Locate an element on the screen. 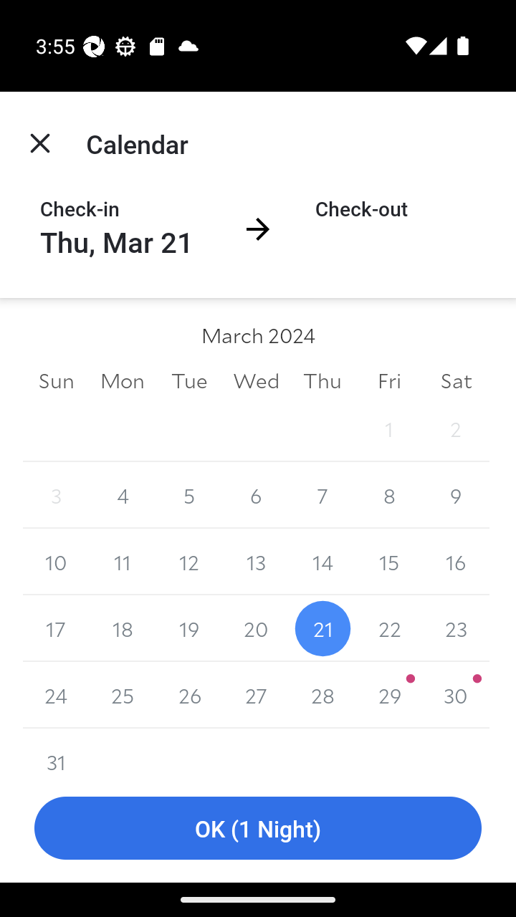  11 11 March 2024 is located at coordinates (123, 562).